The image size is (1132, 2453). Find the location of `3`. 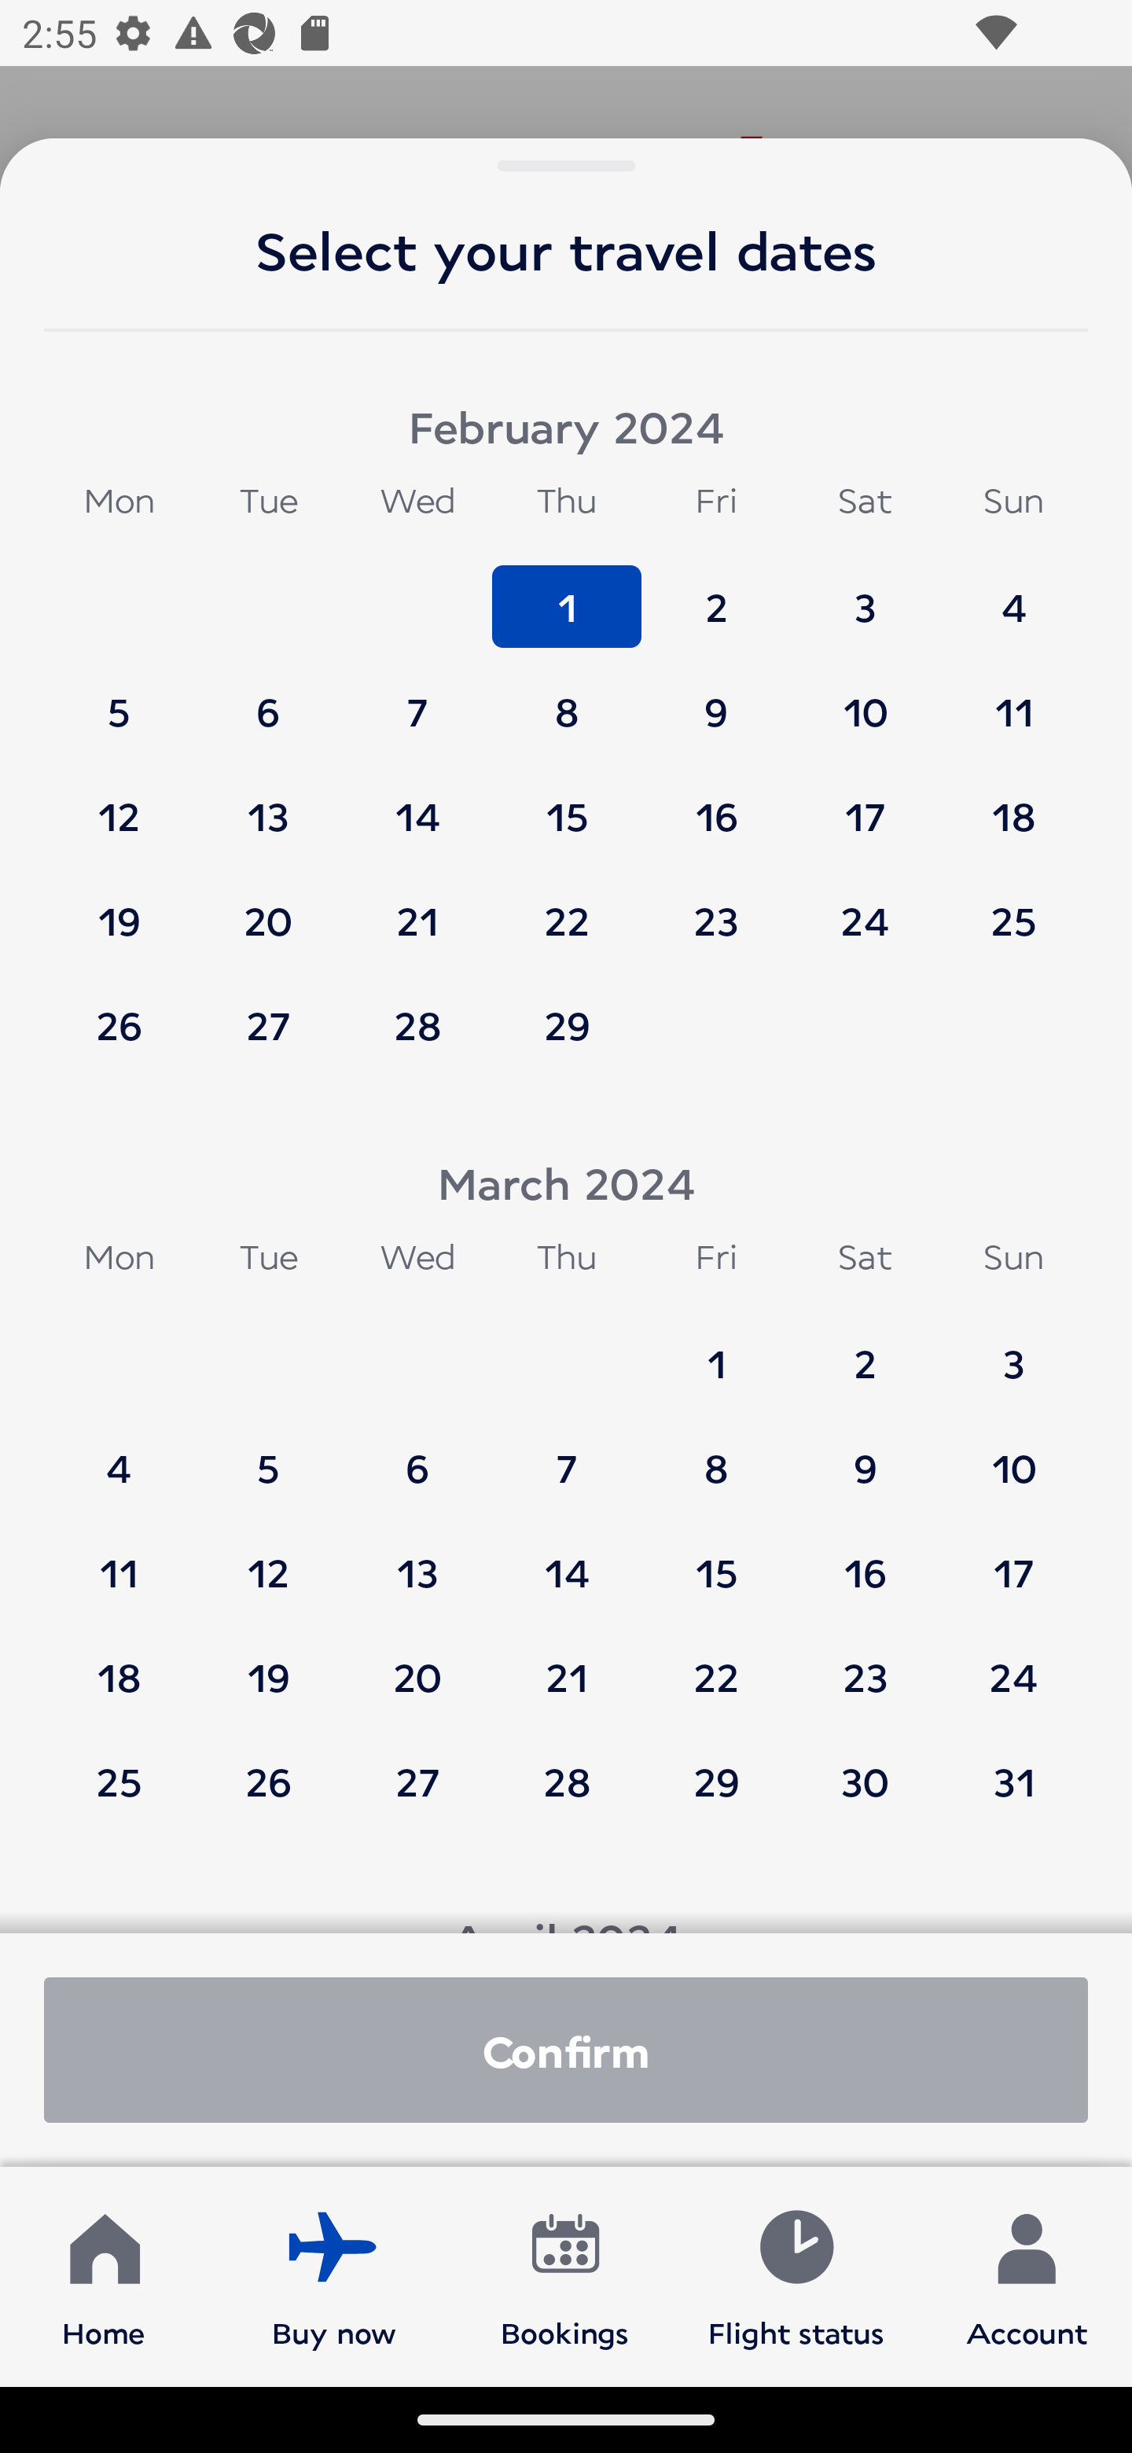

3 is located at coordinates (1013, 1349).